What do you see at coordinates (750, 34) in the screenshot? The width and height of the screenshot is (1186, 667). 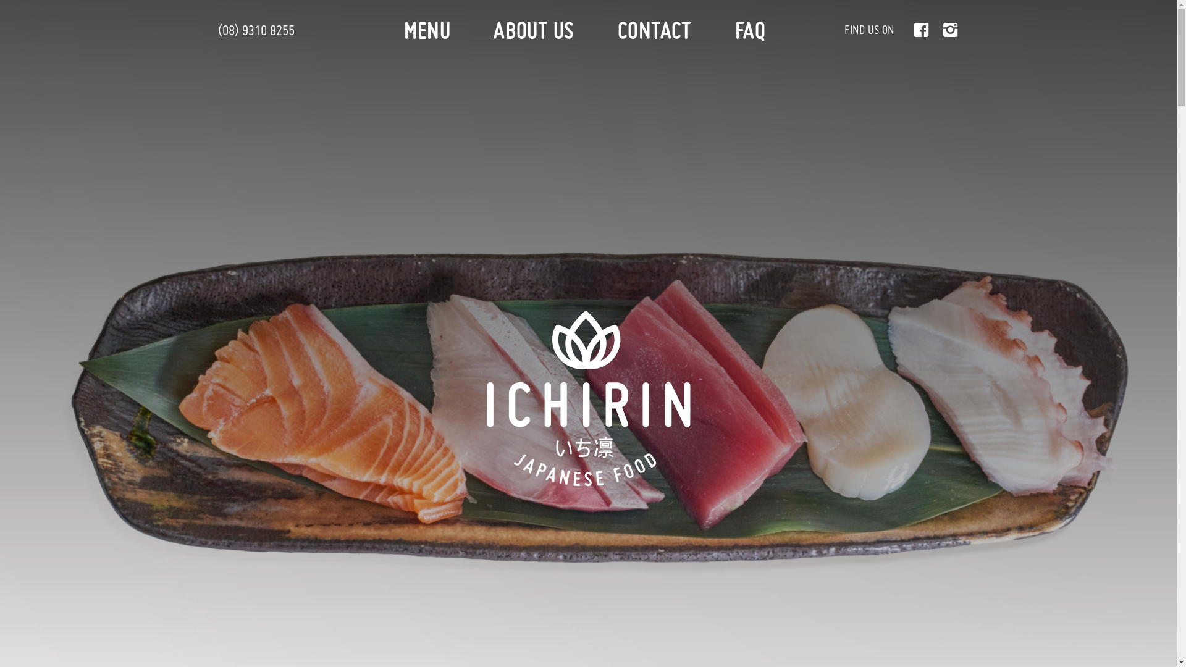 I see `FAQ` at bounding box center [750, 34].